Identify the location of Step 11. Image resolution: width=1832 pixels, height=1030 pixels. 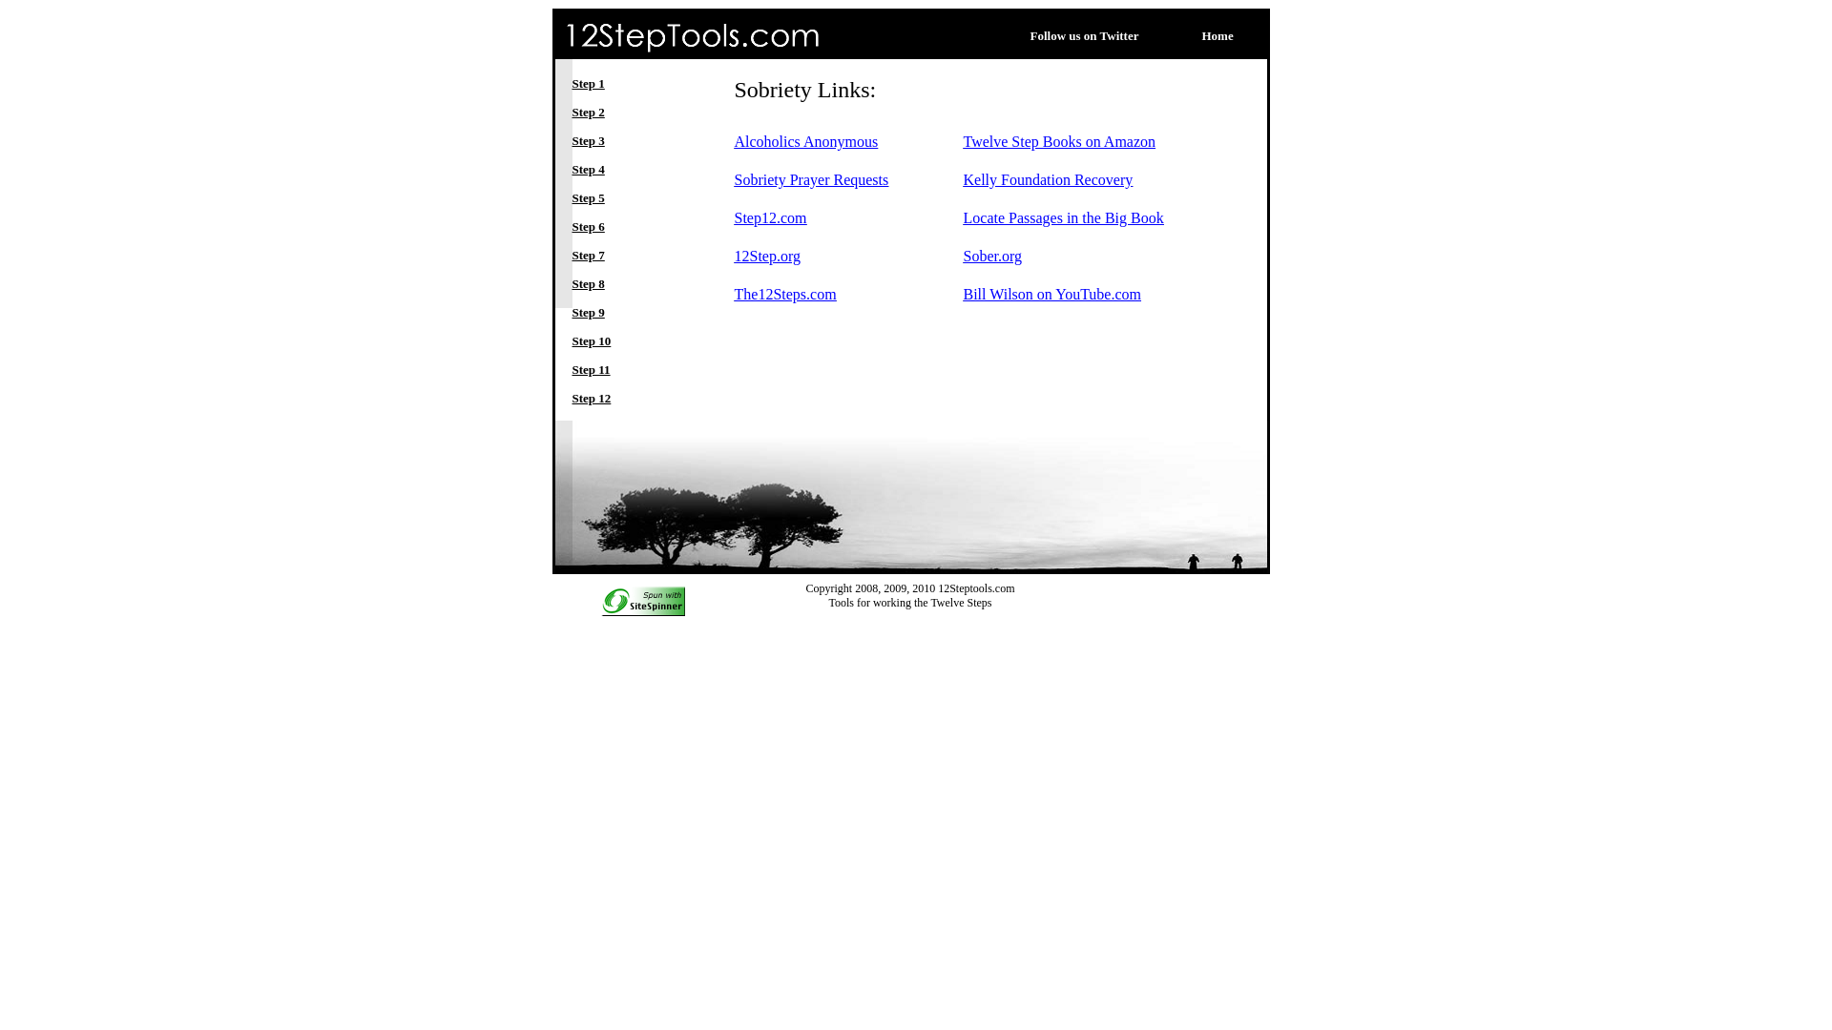
(592, 368).